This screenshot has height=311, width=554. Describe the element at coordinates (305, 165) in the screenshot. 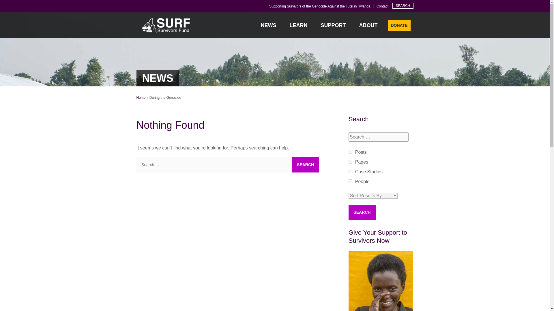

I see `Search` at that location.